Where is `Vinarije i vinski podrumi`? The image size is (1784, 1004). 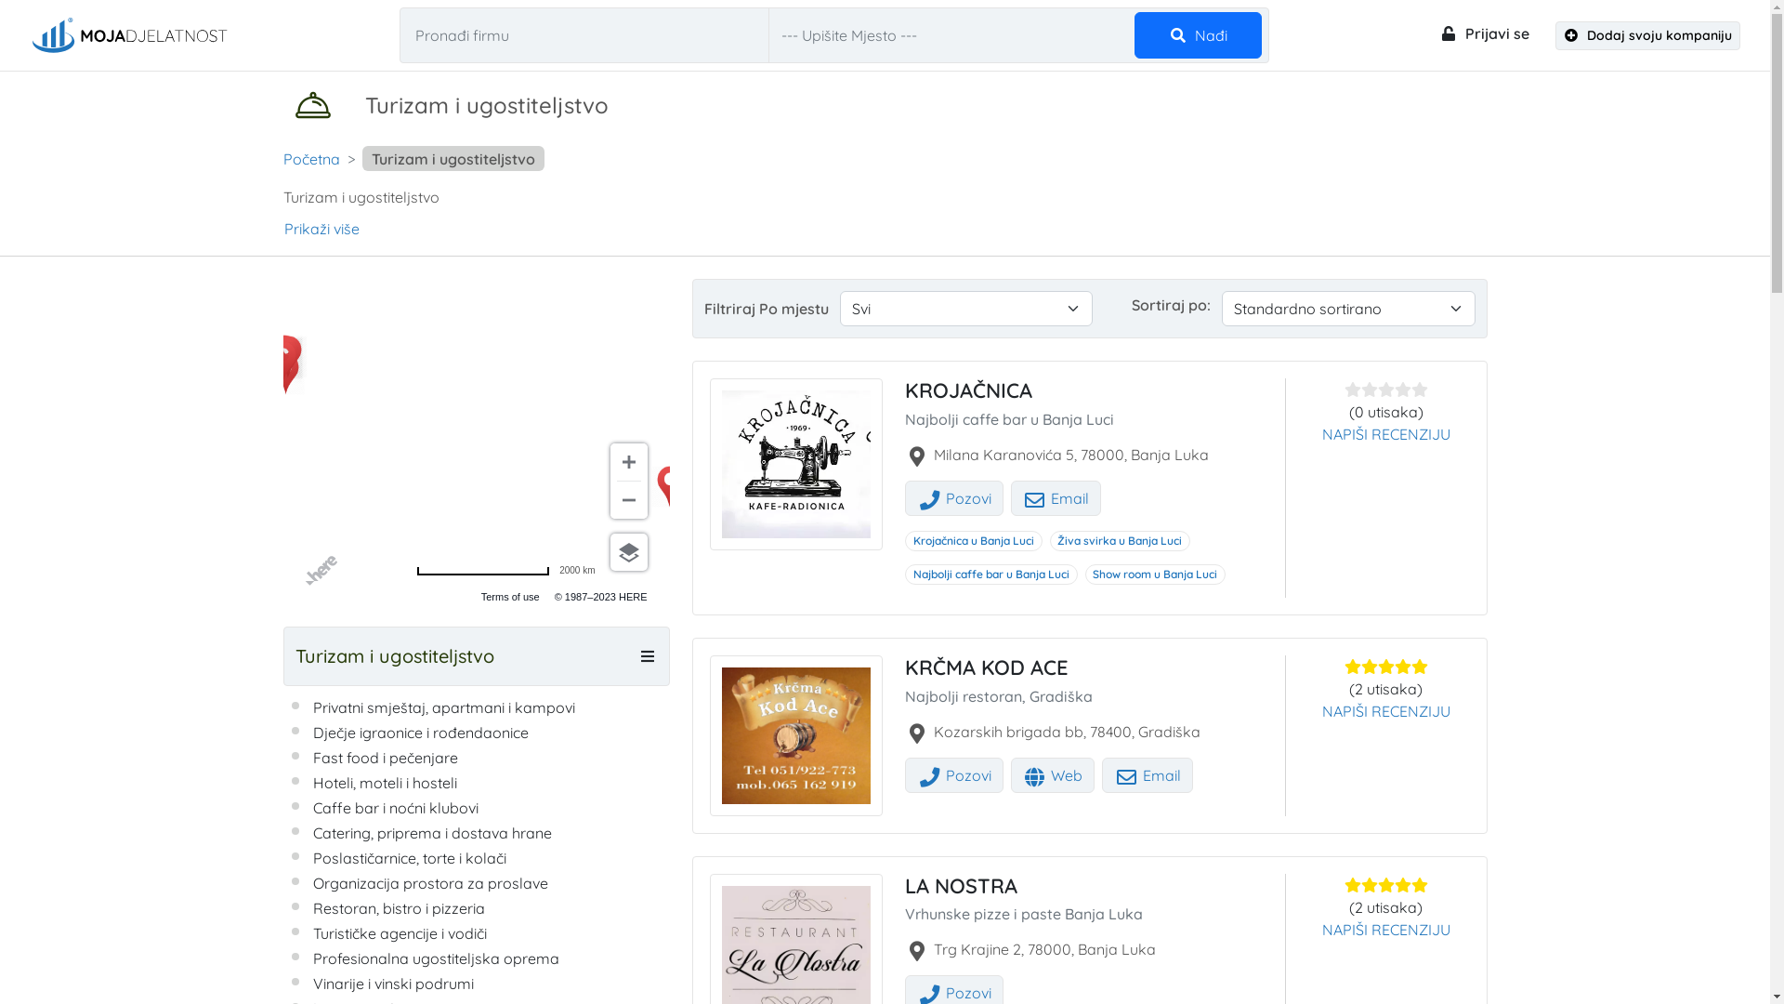
Vinarije i vinski podrumi is located at coordinates (392, 984).